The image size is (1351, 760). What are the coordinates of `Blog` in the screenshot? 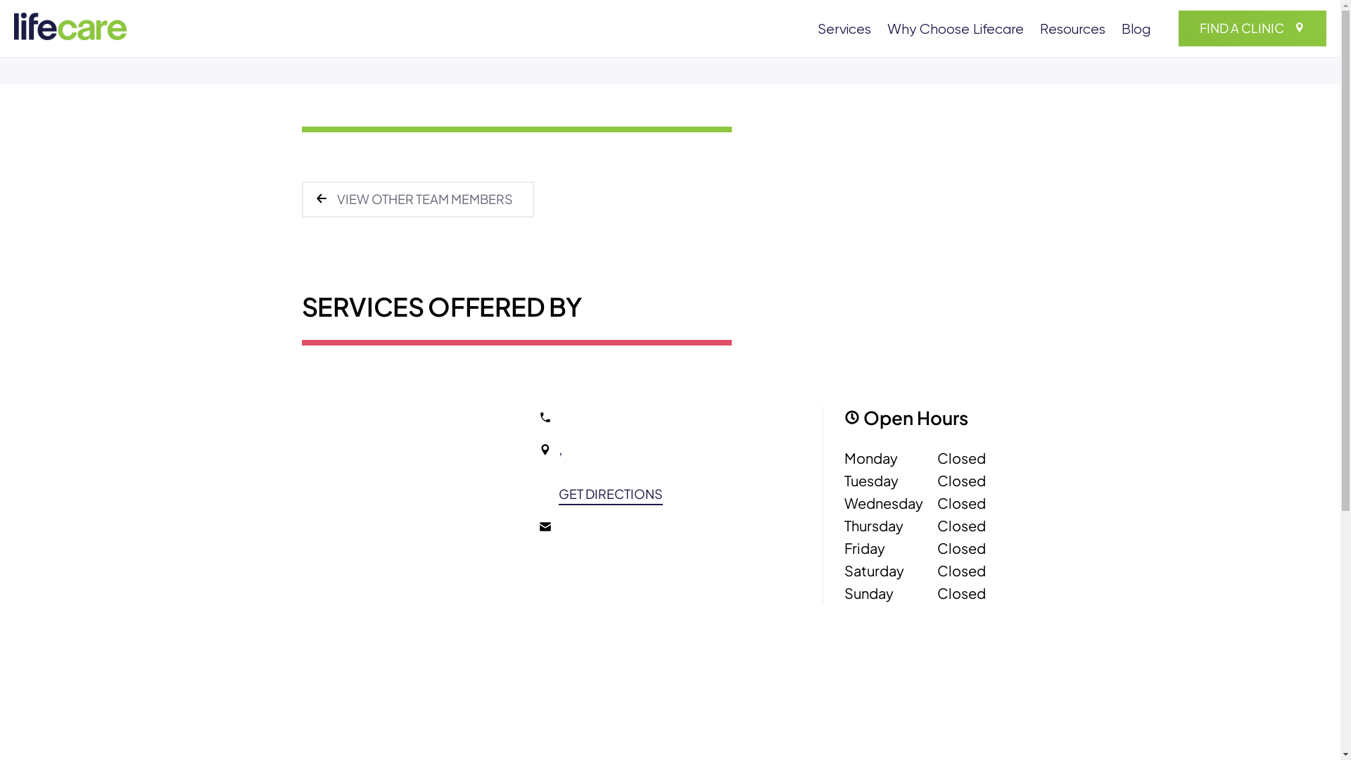 It's located at (1136, 31).